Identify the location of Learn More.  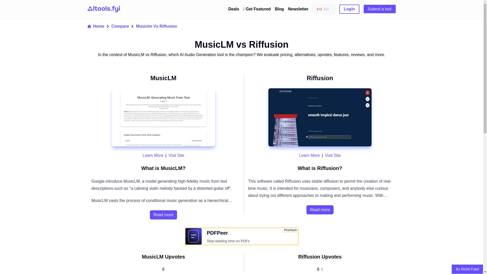
(309, 155).